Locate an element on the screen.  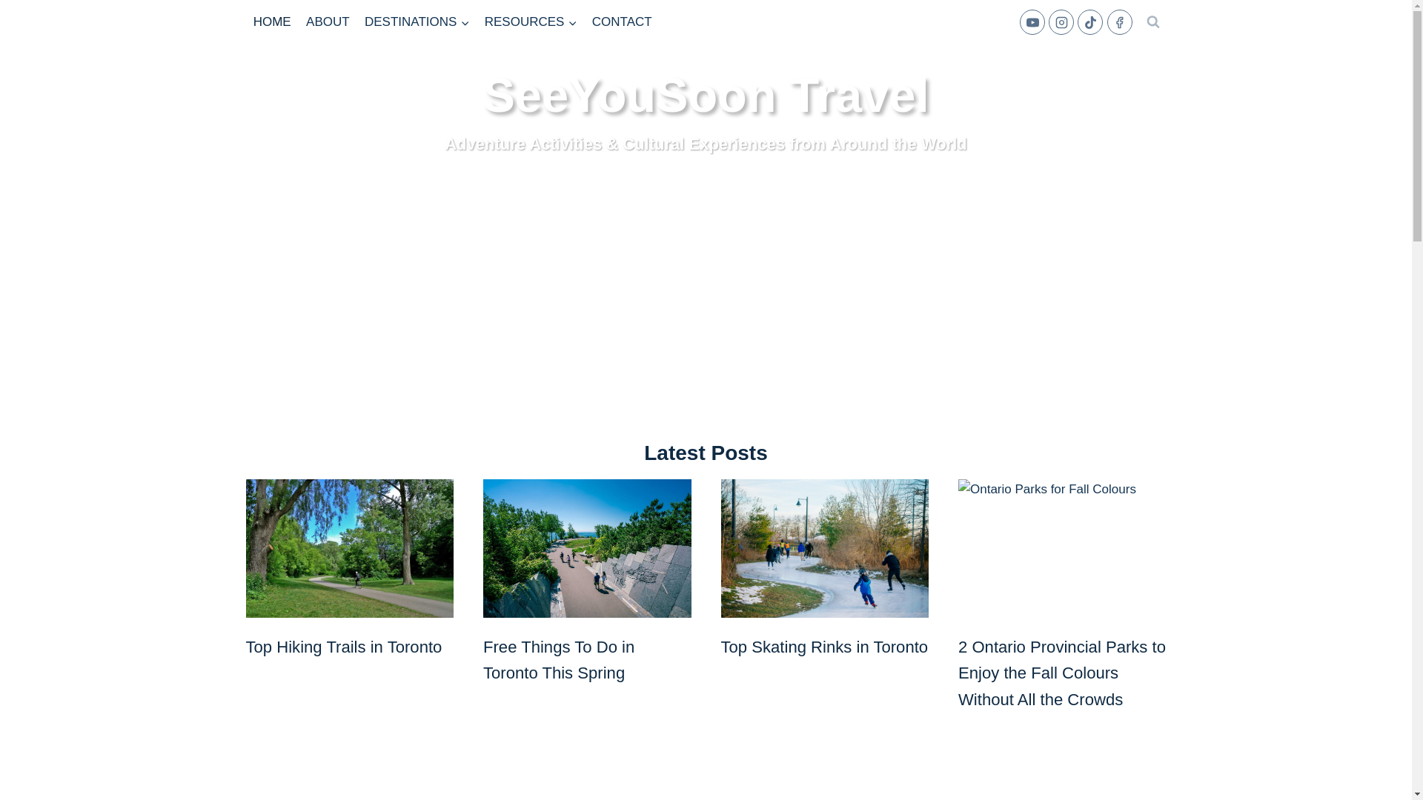
ABOUT is located at coordinates (328, 22).